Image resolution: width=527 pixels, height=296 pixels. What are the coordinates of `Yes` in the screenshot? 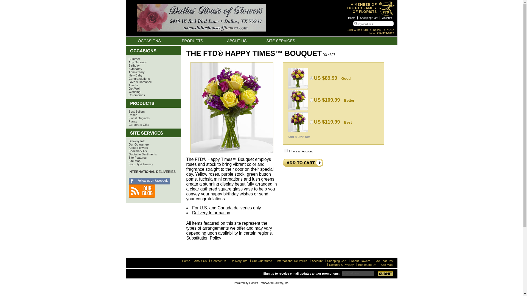 It's located at (285, 151).